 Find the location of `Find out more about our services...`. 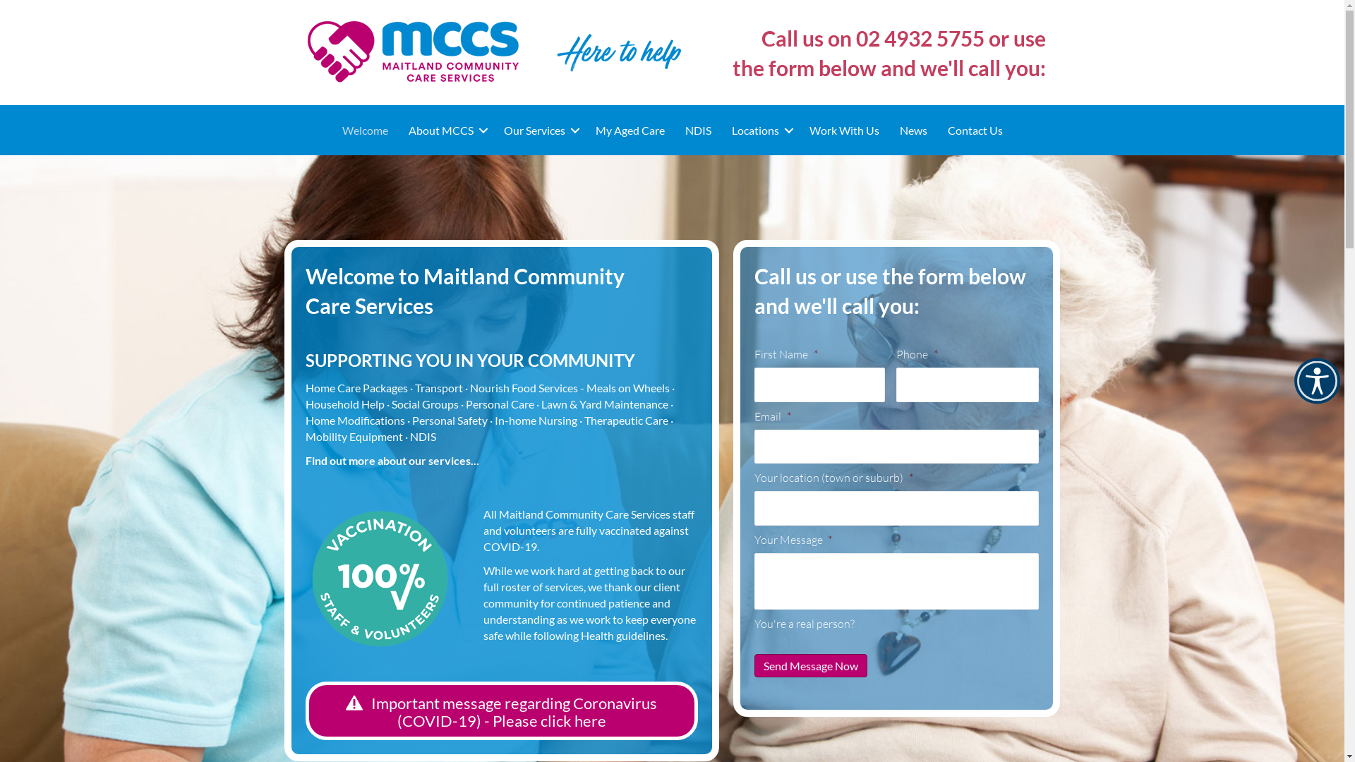

Find out more about our services... is located at coordinates (392, 460).